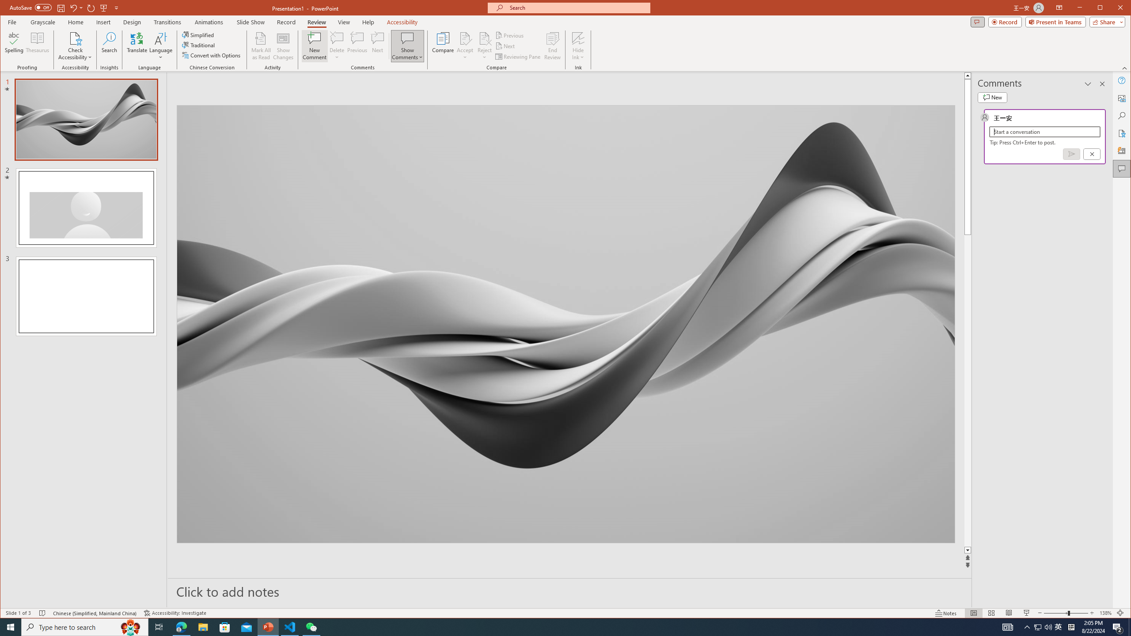 Image resolution: width=1131 pixels, height=636 pixels. I want to click on Running applications, so click(550, 627).